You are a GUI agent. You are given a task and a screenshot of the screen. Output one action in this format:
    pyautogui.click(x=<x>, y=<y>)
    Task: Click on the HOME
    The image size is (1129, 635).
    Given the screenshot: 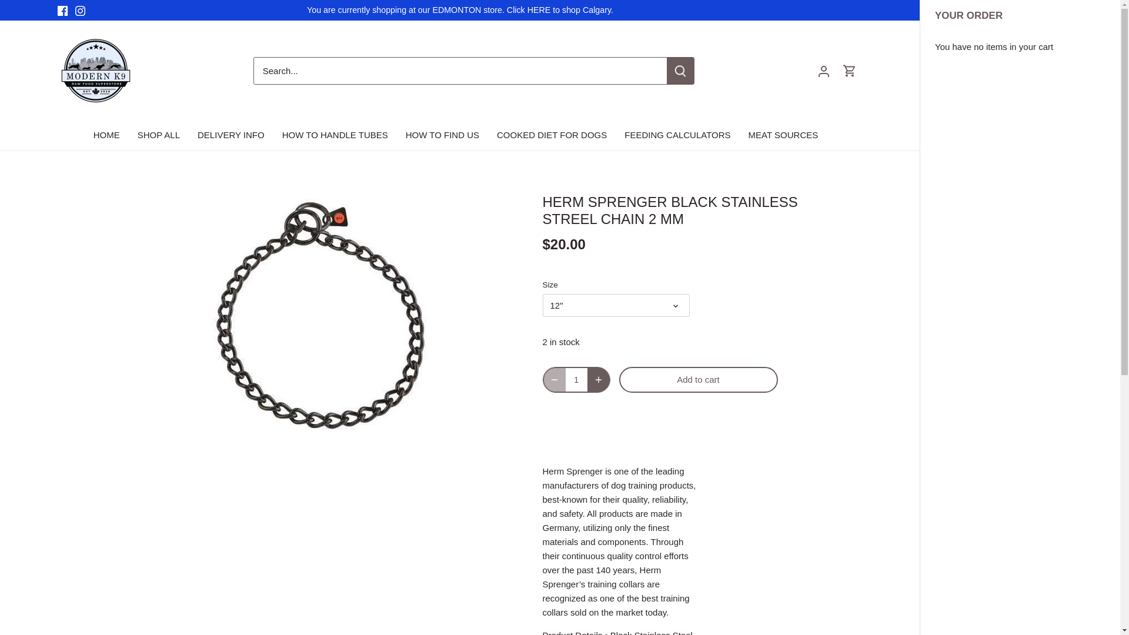 What is the action you would take?
    pyautogui.click(x=111, y=135)
    